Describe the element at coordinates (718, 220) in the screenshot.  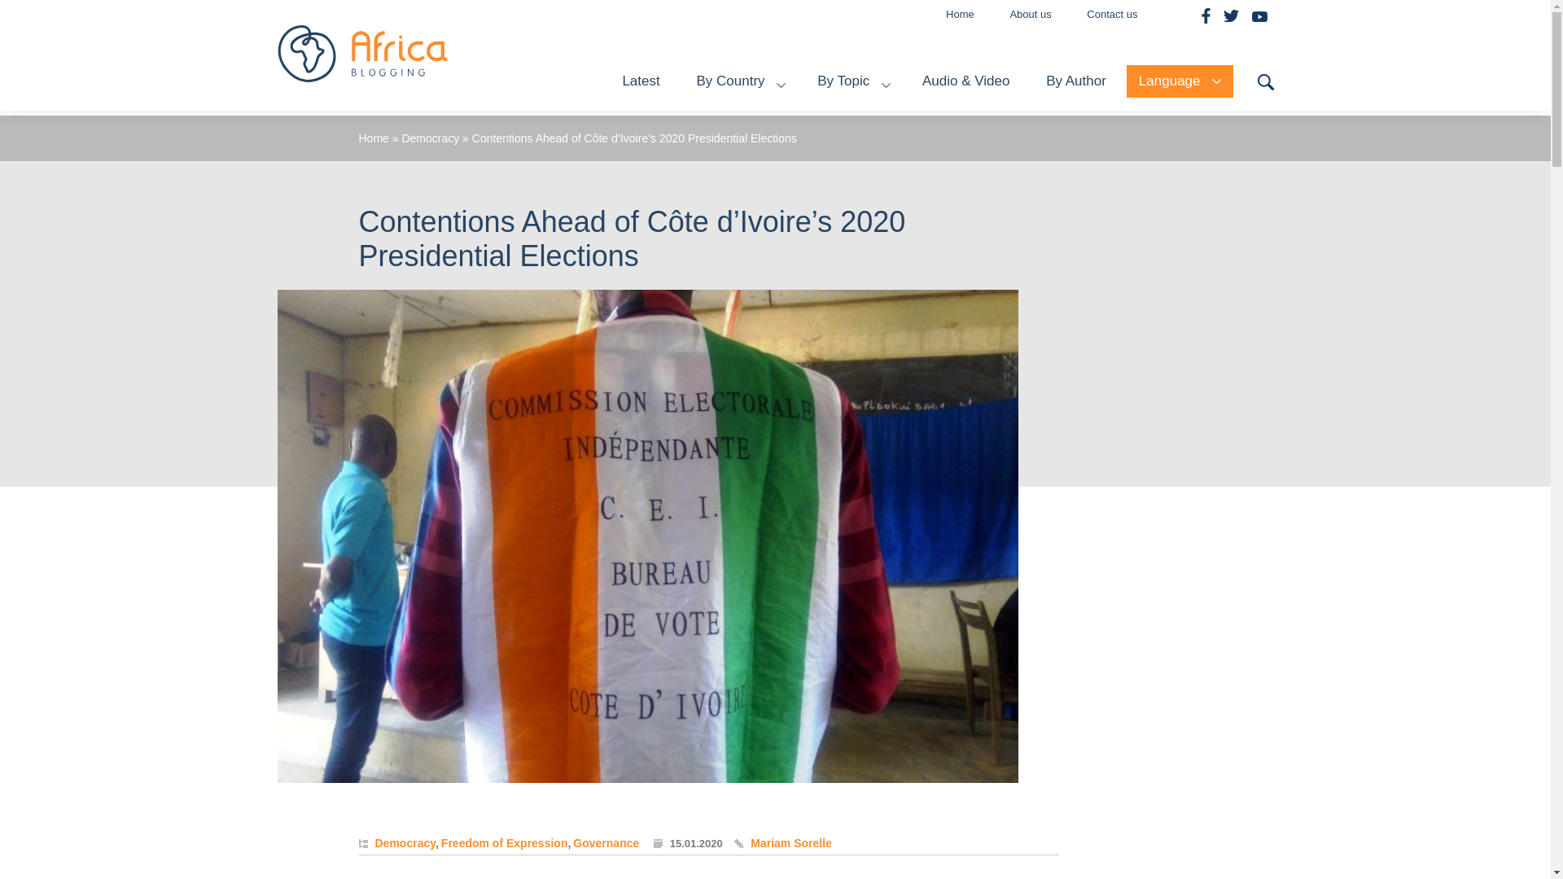
I see `39` at that location.